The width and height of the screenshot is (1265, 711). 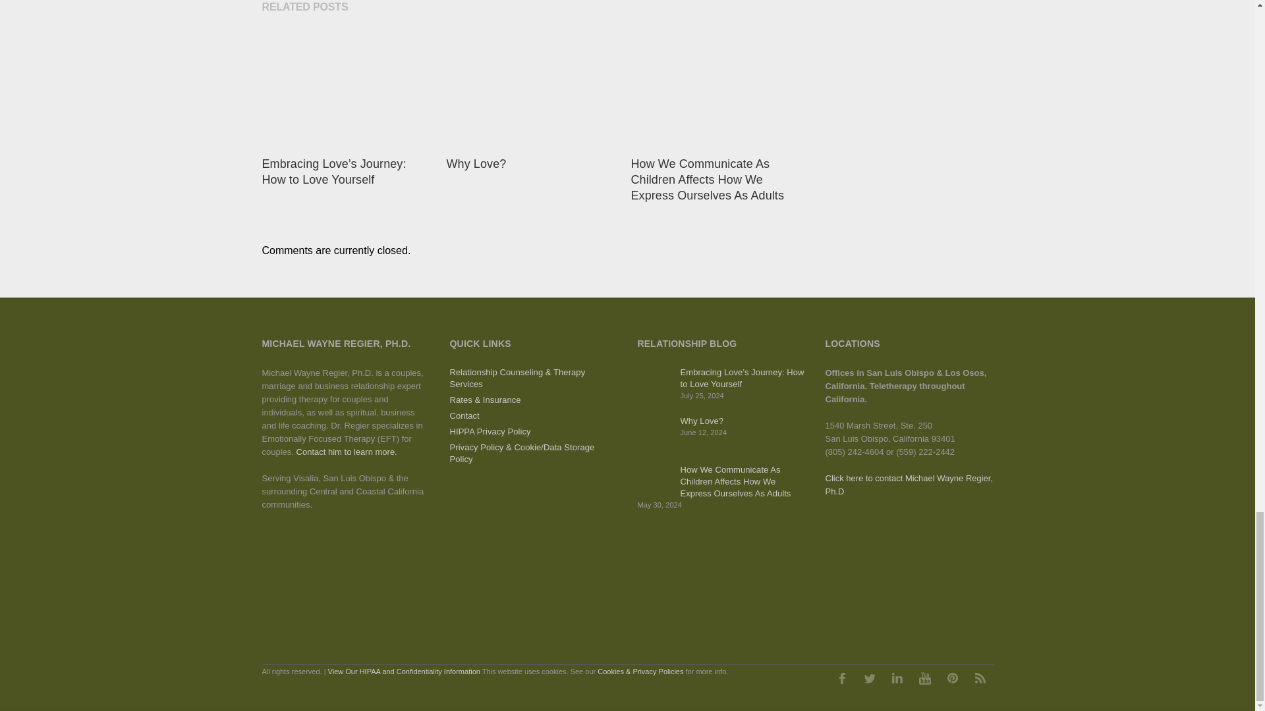 I want to click on Twitter, so click(x=870, y=677).